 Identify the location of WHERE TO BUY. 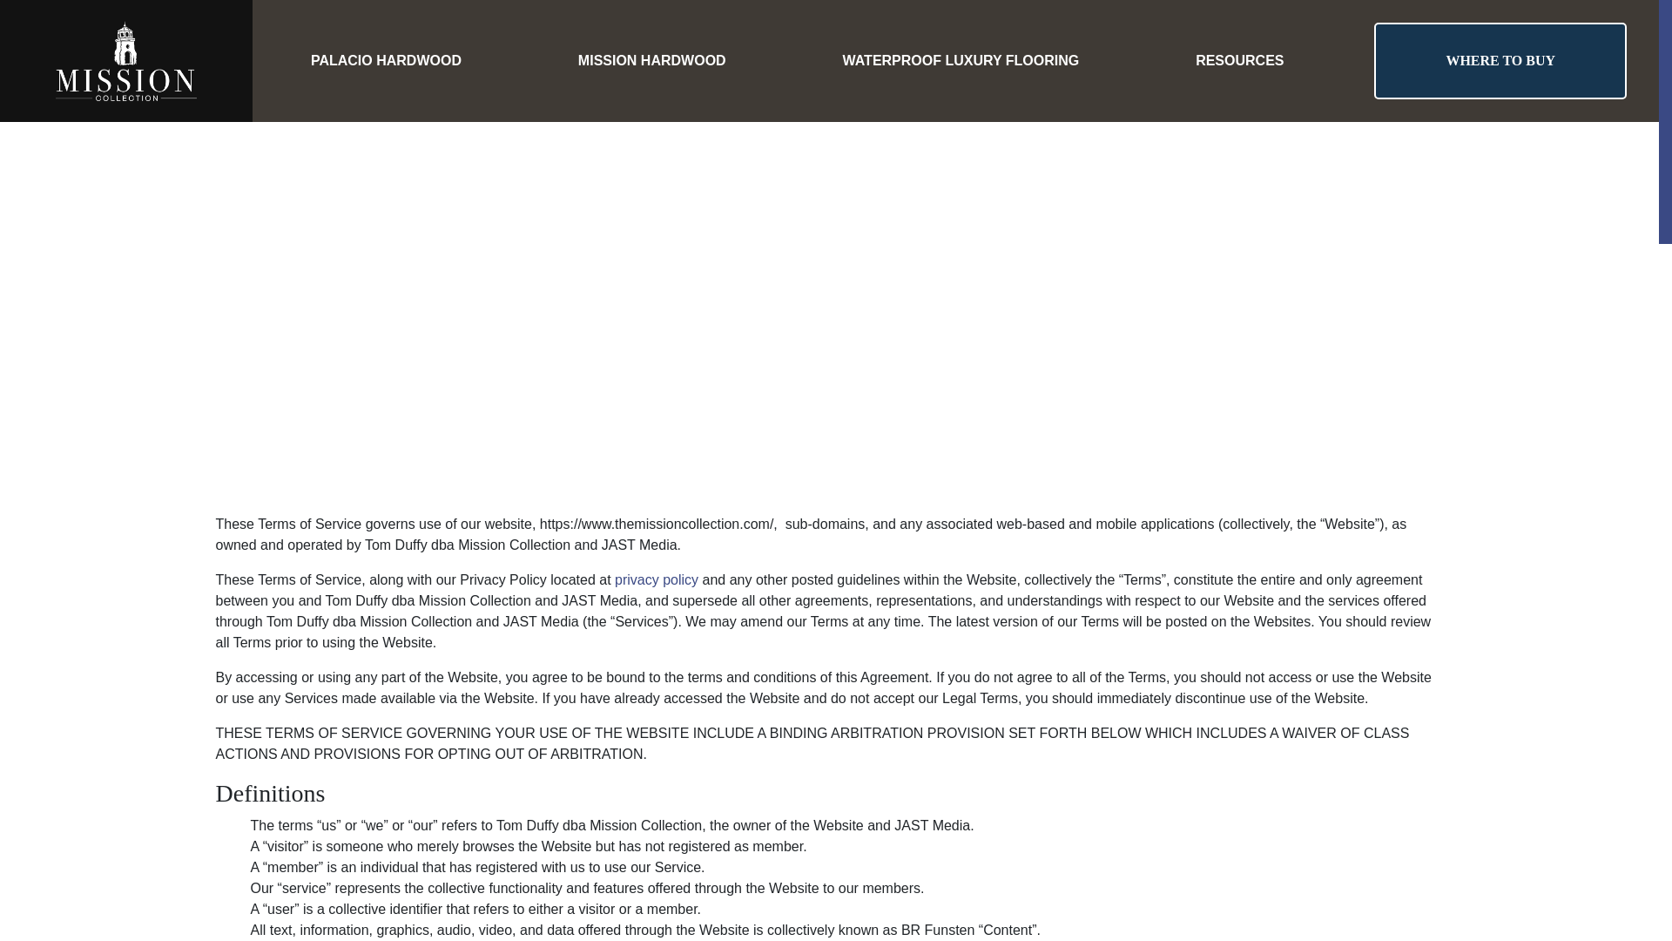
(1500, 61).